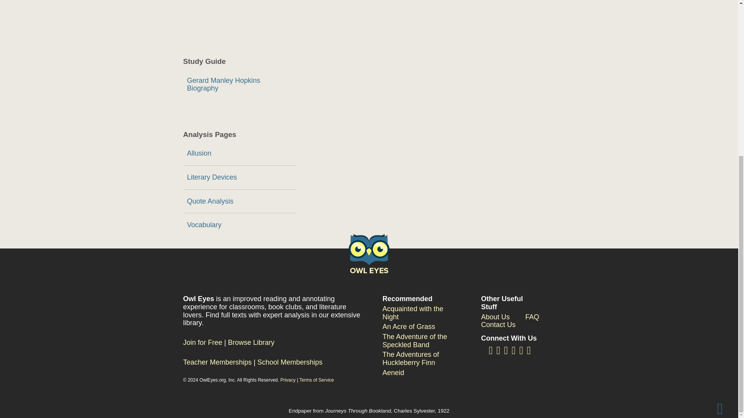 Image resolution: width=744 pixels, height=418 pixels. Describe the element at coordinates (239, 201) in the screenshot. I see `The Caged Skylark Quote Analysis` at that location.